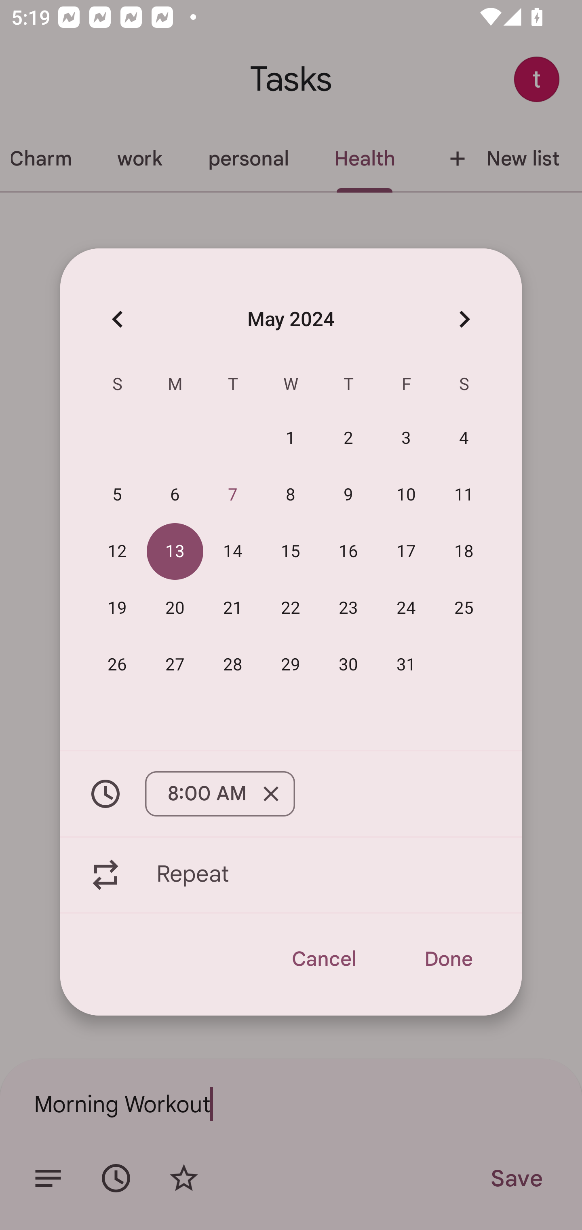  Describe the element at coordinates (175, 664) in the screenshot. I see `27 27 May 2024` at that location.